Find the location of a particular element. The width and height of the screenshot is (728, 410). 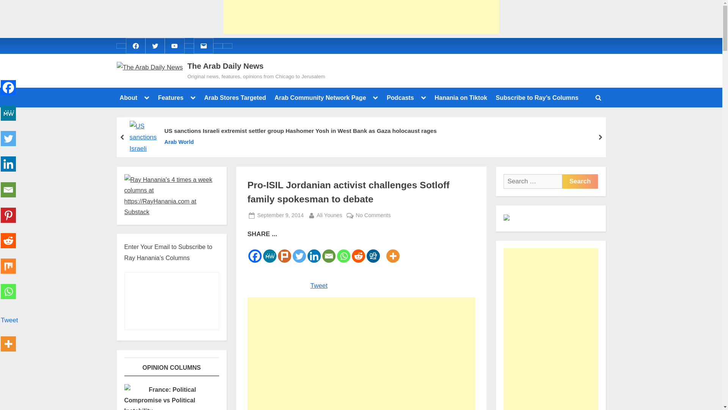

Twitter is located at coordinates (155, 46).